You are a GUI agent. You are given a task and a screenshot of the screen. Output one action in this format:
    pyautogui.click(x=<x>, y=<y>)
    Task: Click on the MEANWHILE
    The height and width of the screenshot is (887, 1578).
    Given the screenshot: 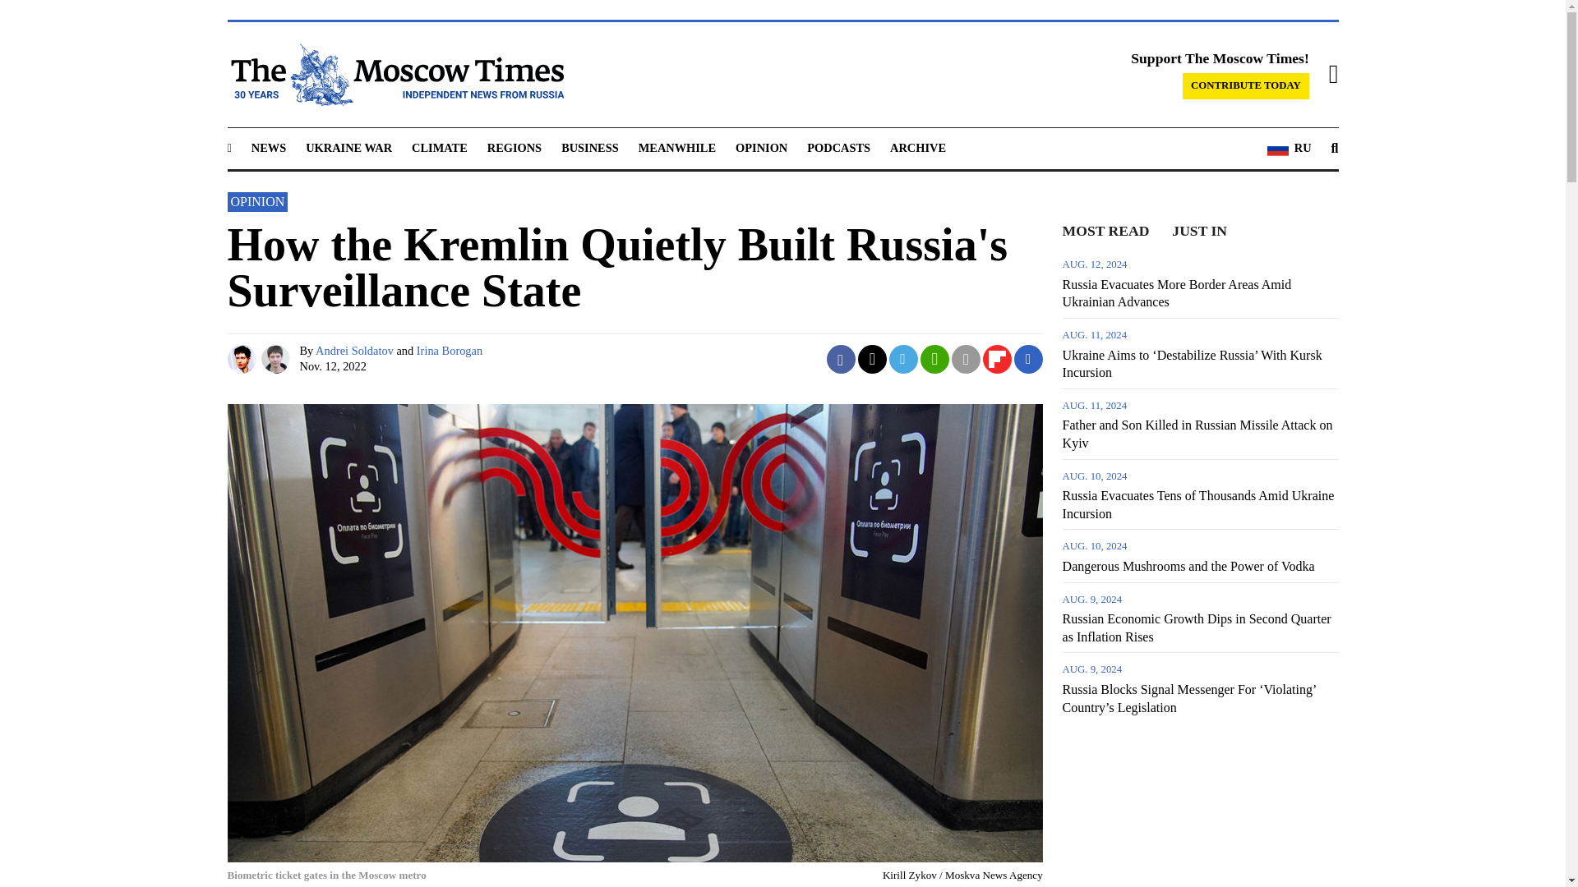 What is the action you would take?
    pyautogui.click(x=677, y=147)
    